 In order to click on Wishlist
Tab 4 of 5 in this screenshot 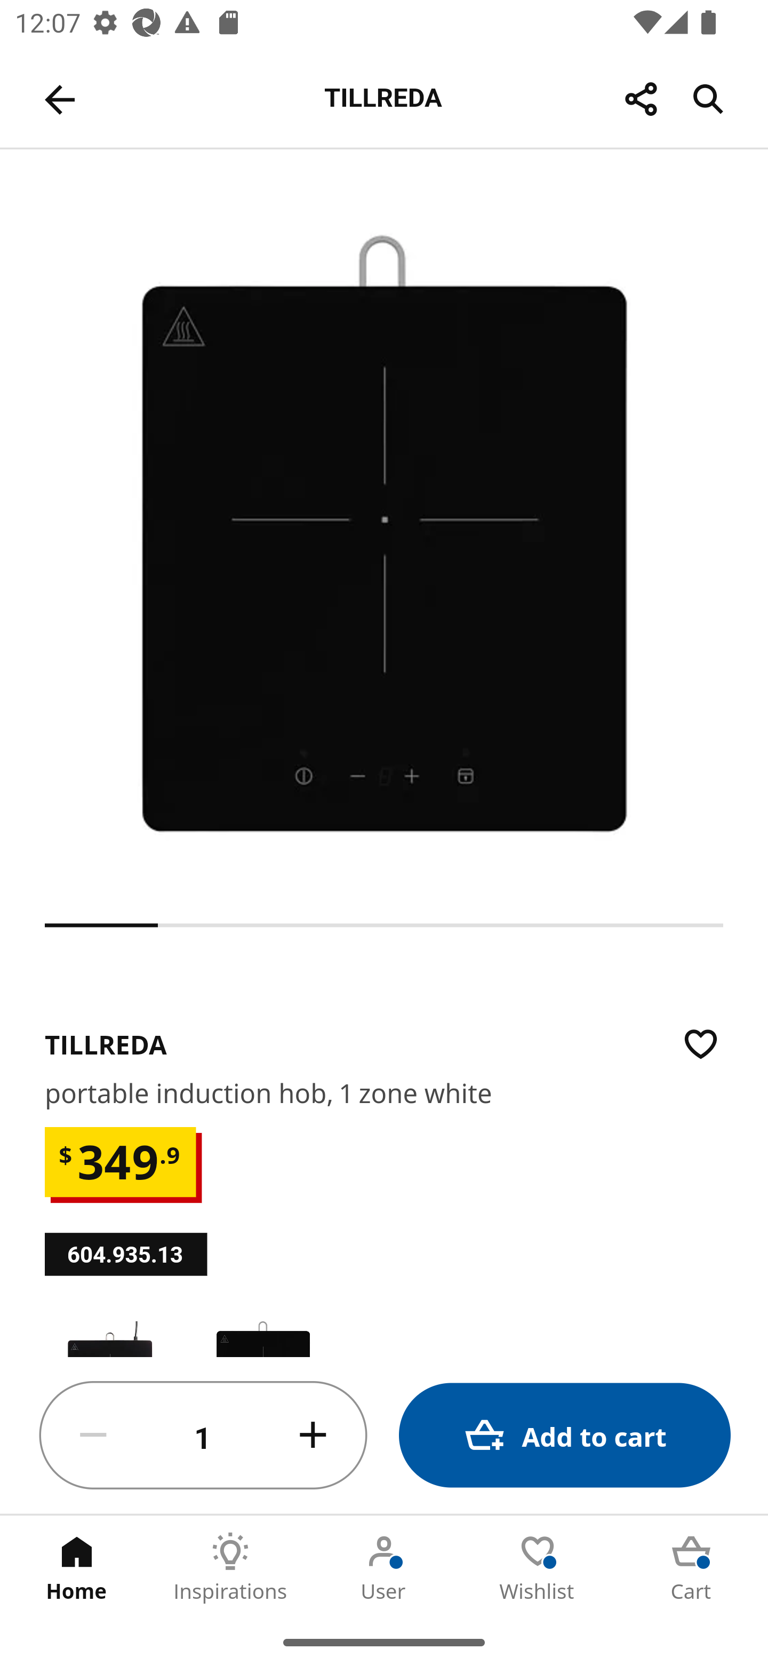, I will do `click(538, 1567)`.